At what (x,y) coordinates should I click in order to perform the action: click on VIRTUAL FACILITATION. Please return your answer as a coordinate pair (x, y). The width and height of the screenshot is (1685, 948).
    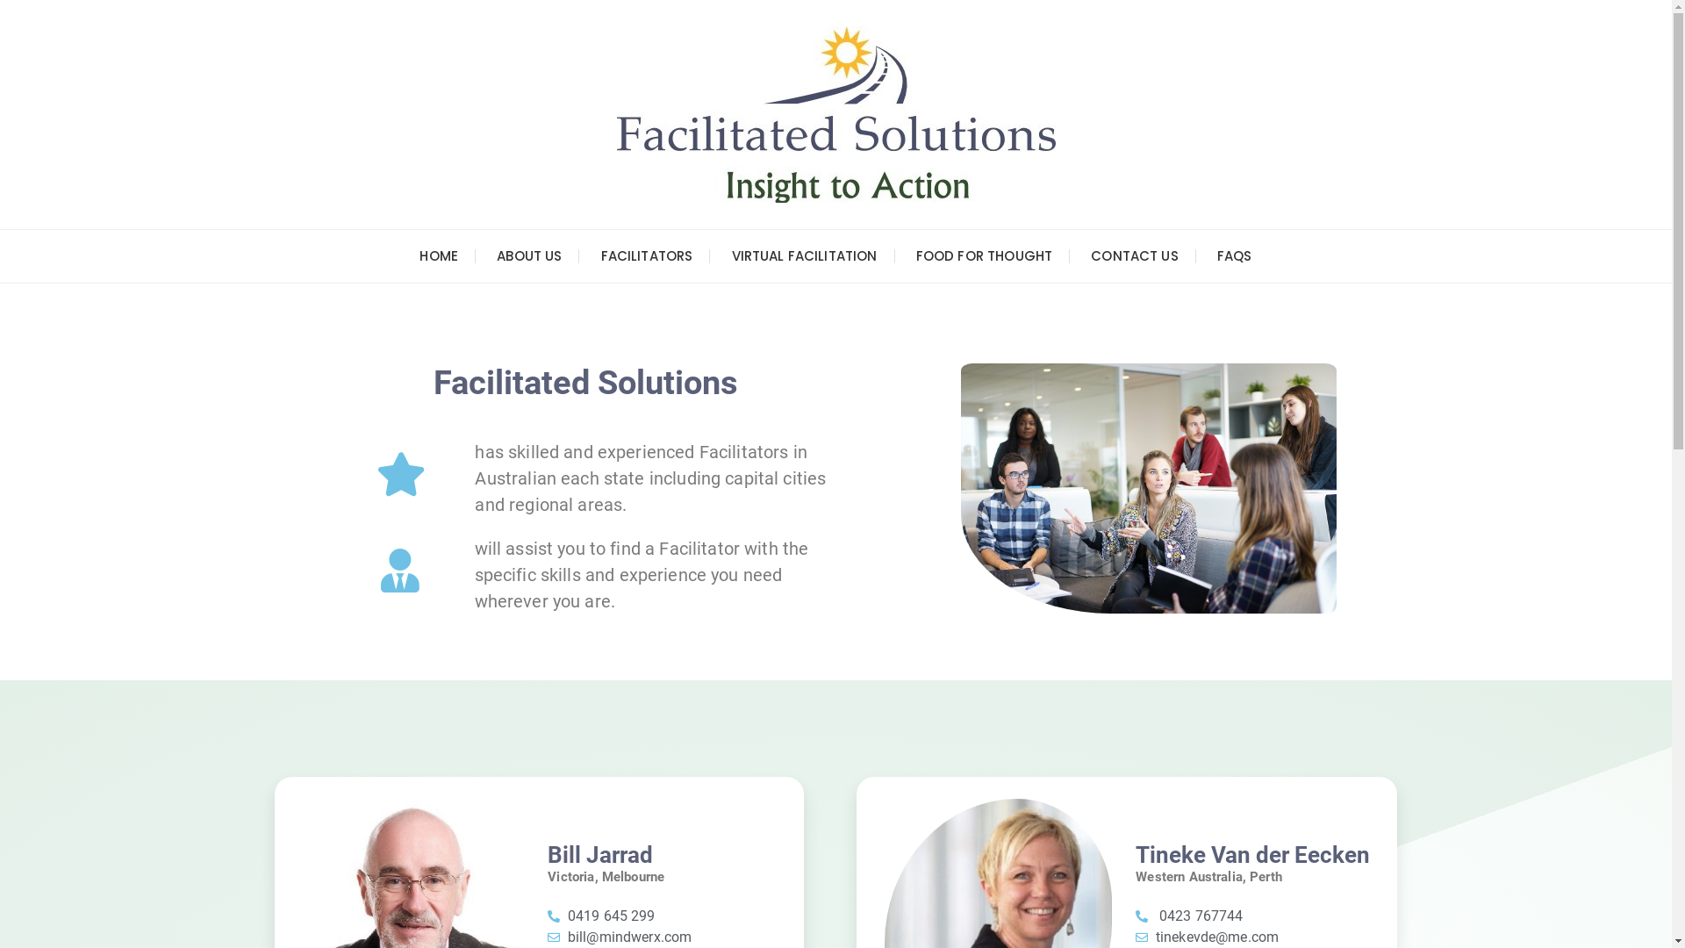
    Looking at the image, I should click on (805, 256).